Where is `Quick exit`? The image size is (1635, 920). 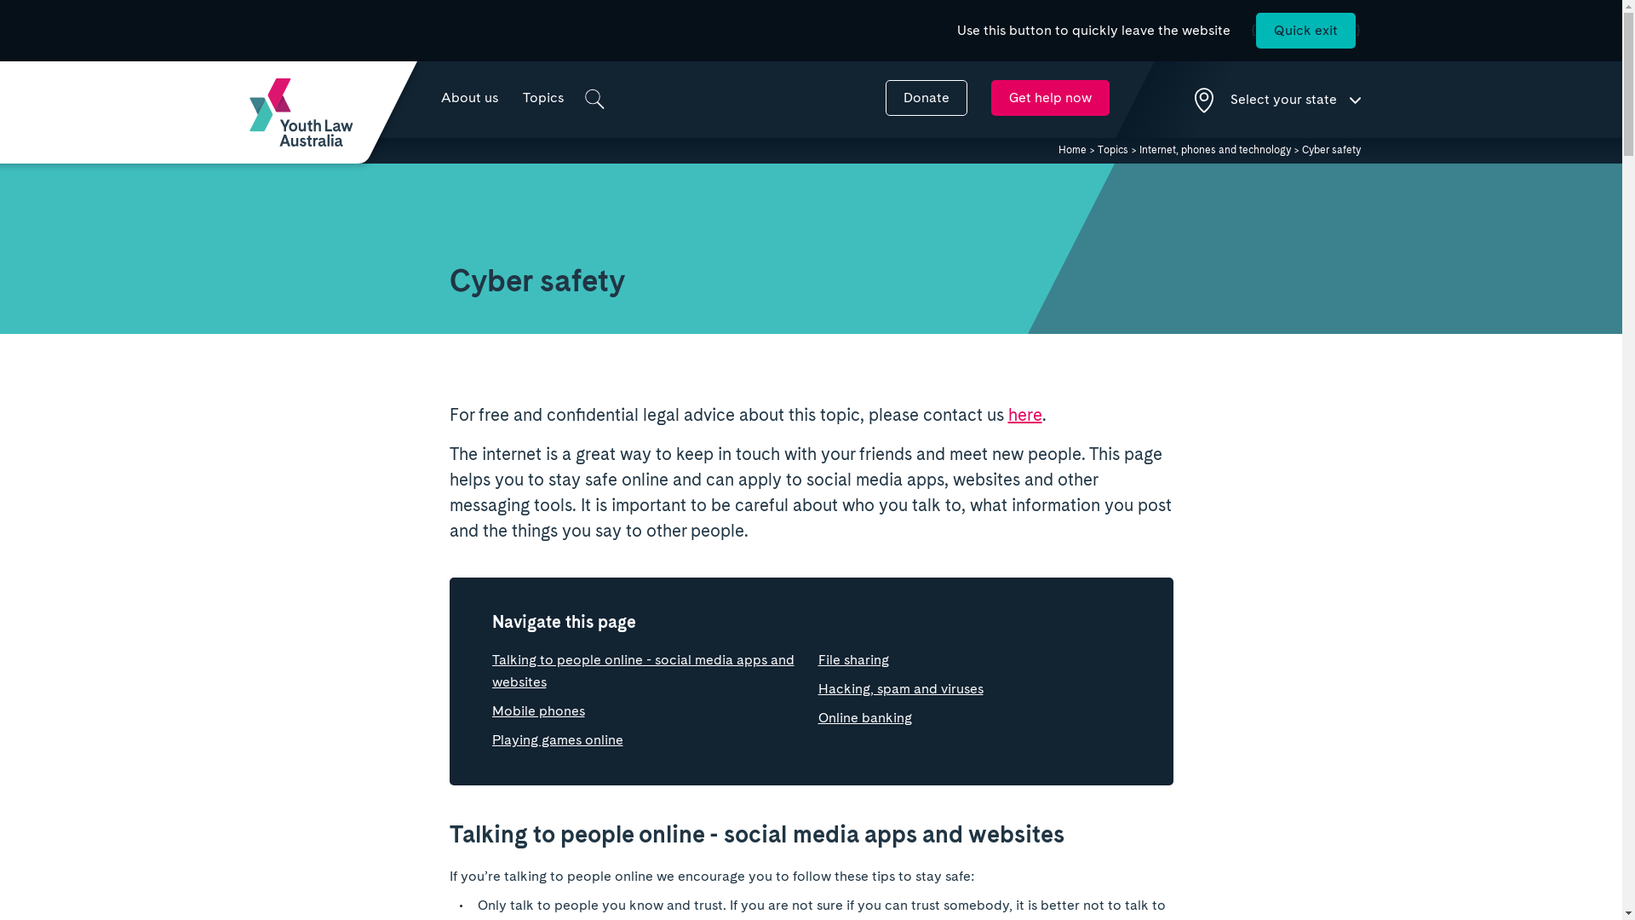 Quick exit is located at coordinates (1305, 31).